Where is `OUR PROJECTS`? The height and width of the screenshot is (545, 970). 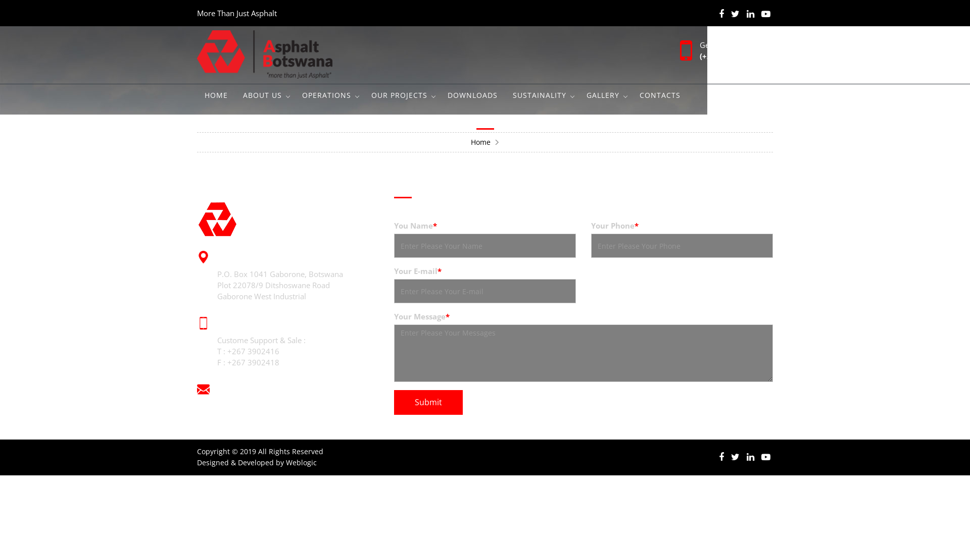 OUR PROJECTS is located at coordinates (402, 95).